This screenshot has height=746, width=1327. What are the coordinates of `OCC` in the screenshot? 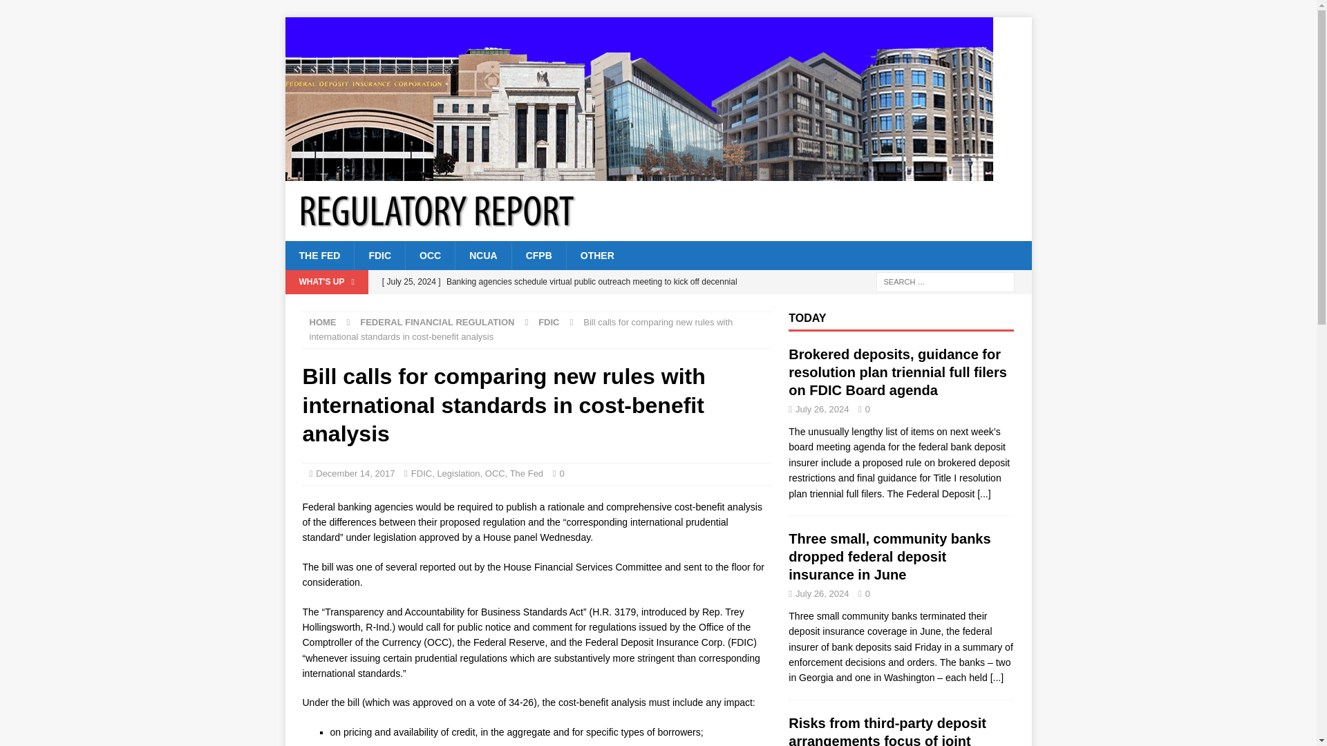 It's located at (430, 255).